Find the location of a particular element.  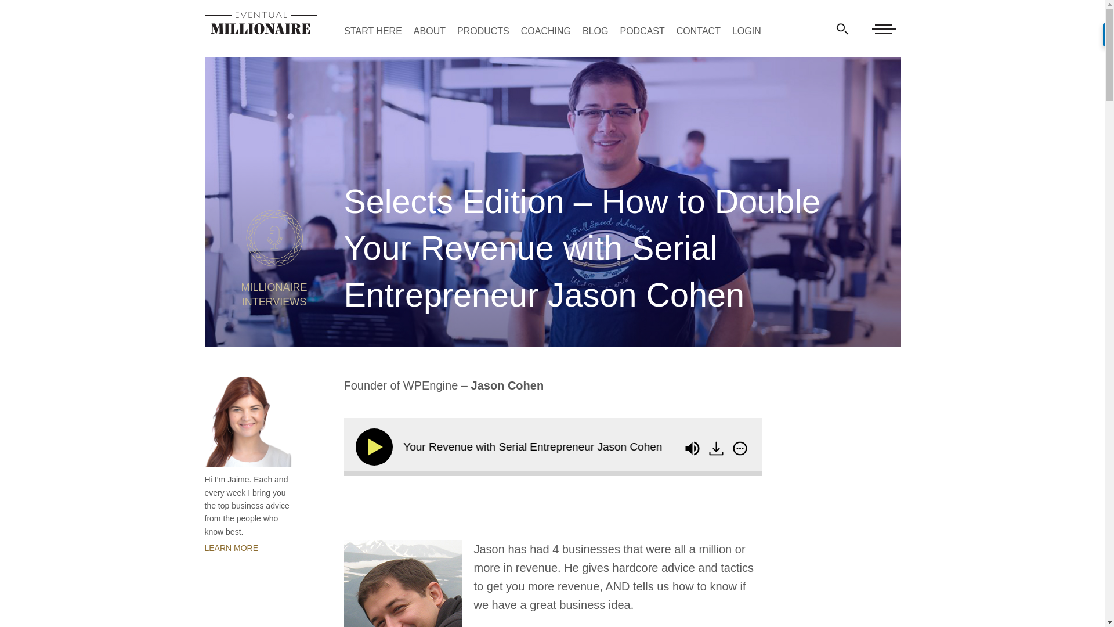

Download is located at coordinates (716, 448).